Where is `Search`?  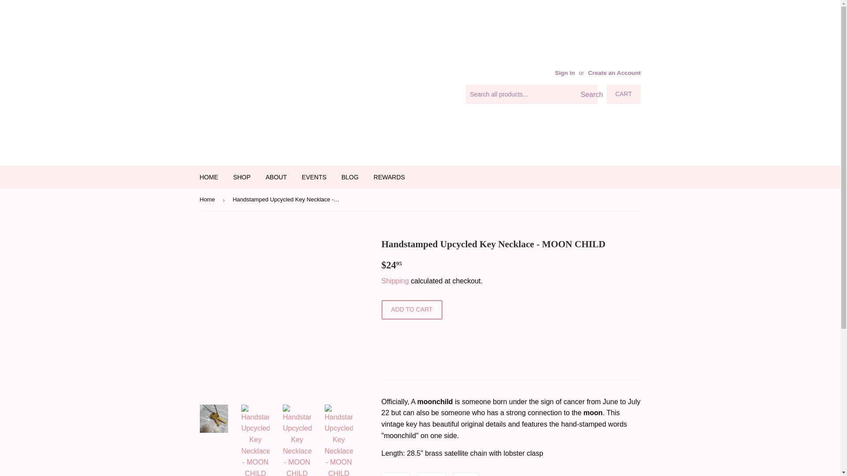
Search is located at coordinates (588, 95).